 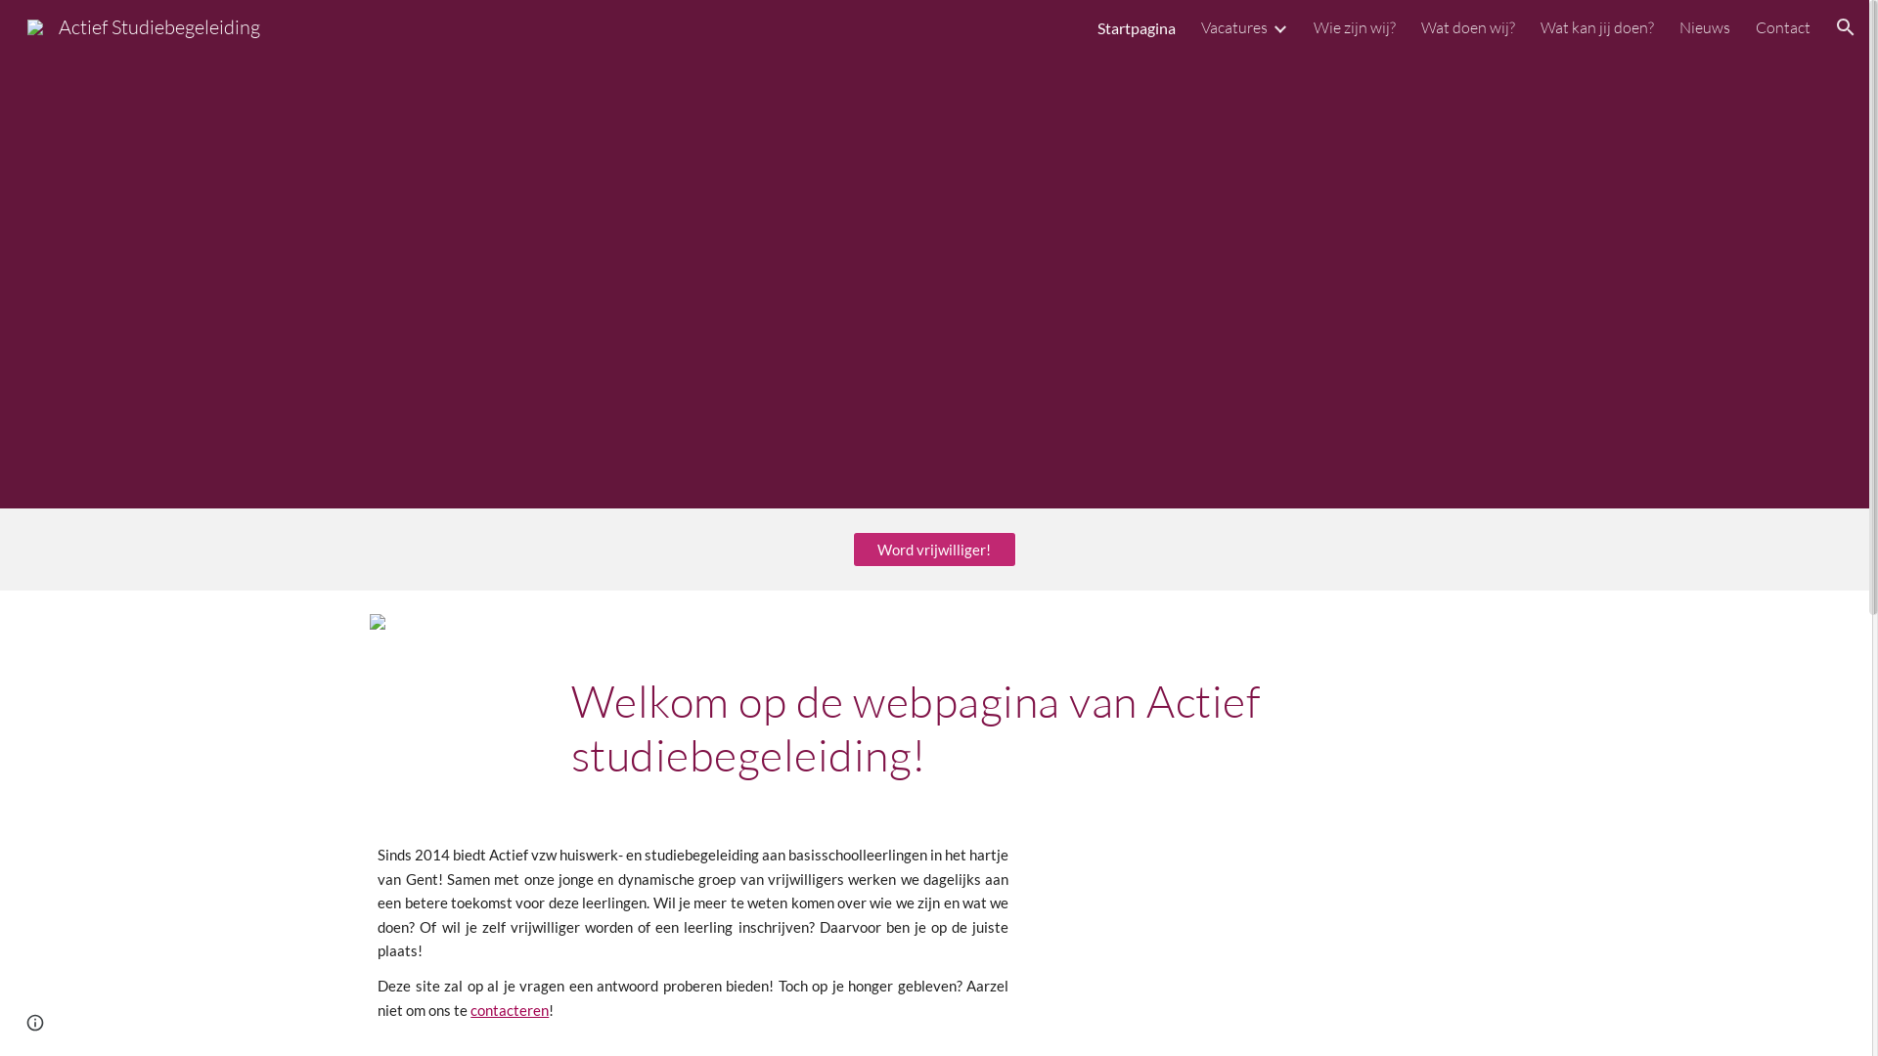 I want to click on Wie zijn wij?, so click(x=1355, y=27).